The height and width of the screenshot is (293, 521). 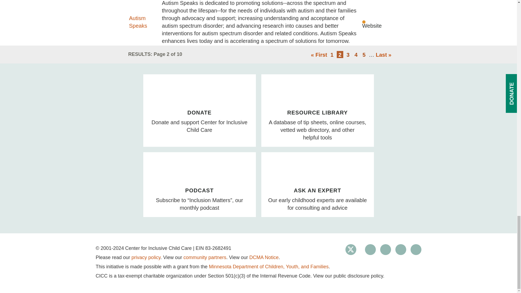 I want to click on Go to page 5, so click(x=364, y=54).